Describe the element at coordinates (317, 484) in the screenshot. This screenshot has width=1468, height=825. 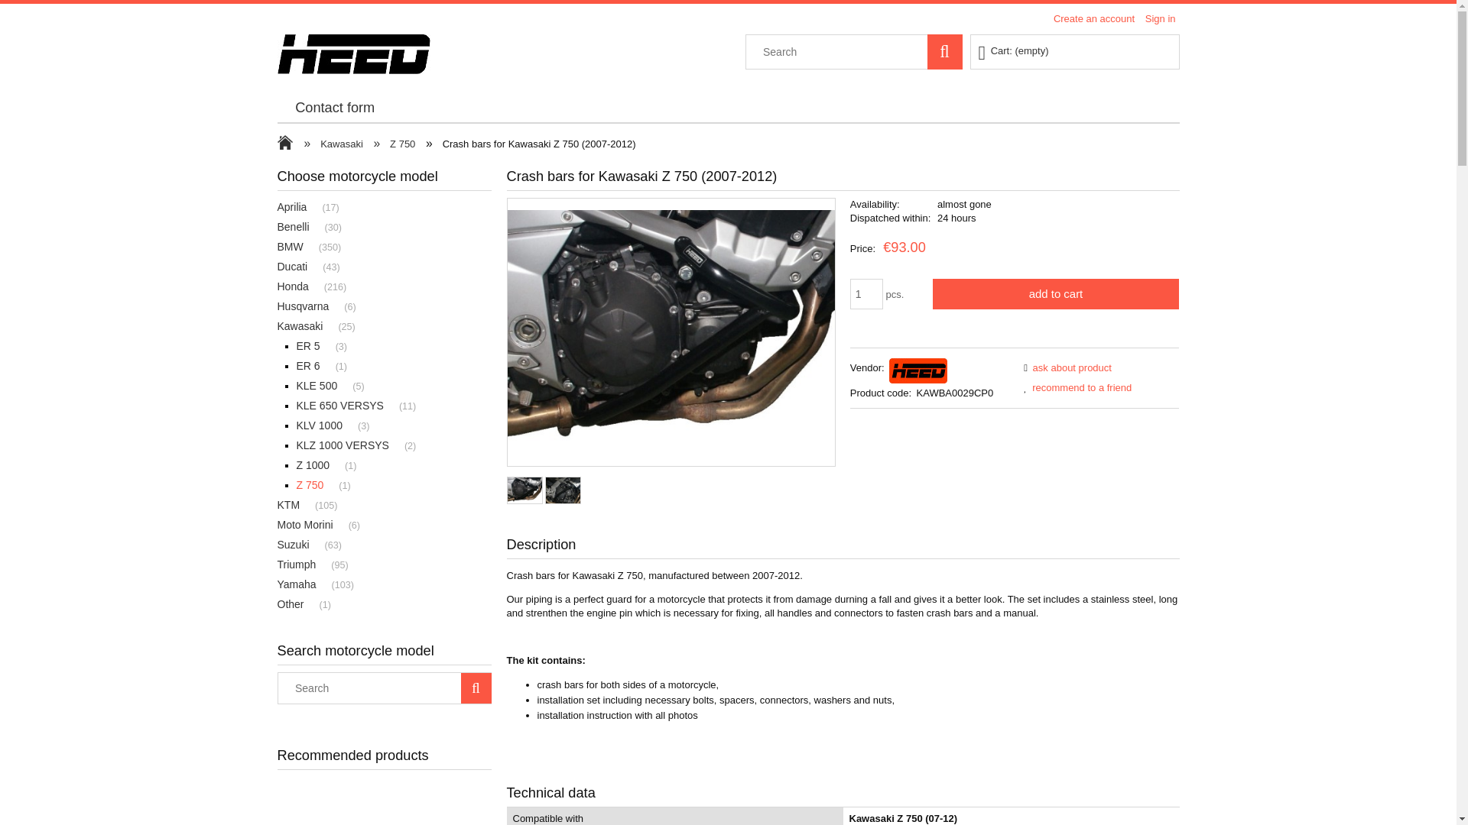
I see `Z 750` at that location.